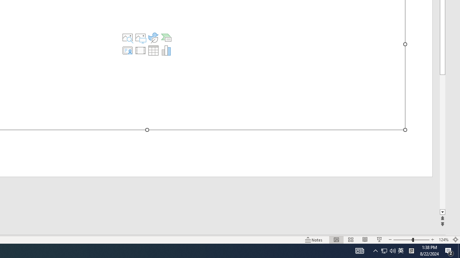 This screenshot has height=258, width=460. I want to click on Insert Chart, so click(166, 50).